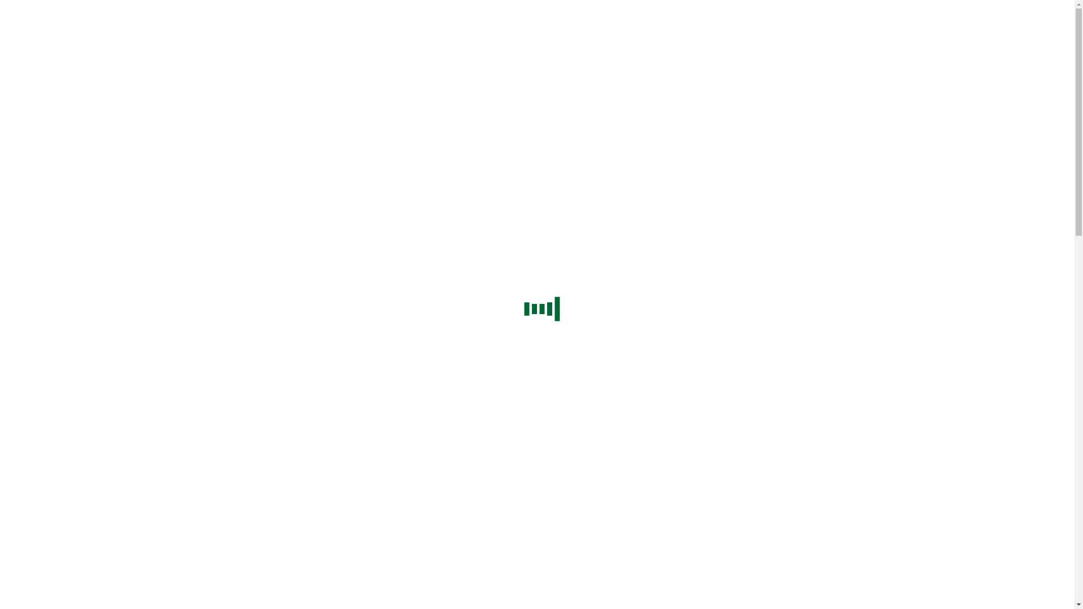  What do you see at coordinates (108, 397) in the screenshot?
I see `+375 29 101 35 36` at bounding box center [108, 397].